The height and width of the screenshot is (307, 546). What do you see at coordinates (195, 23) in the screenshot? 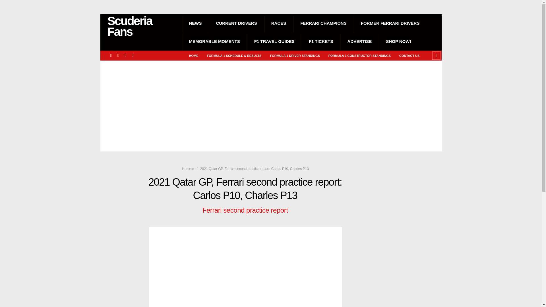
I see `NEWS` at bounding box center [195, 23].